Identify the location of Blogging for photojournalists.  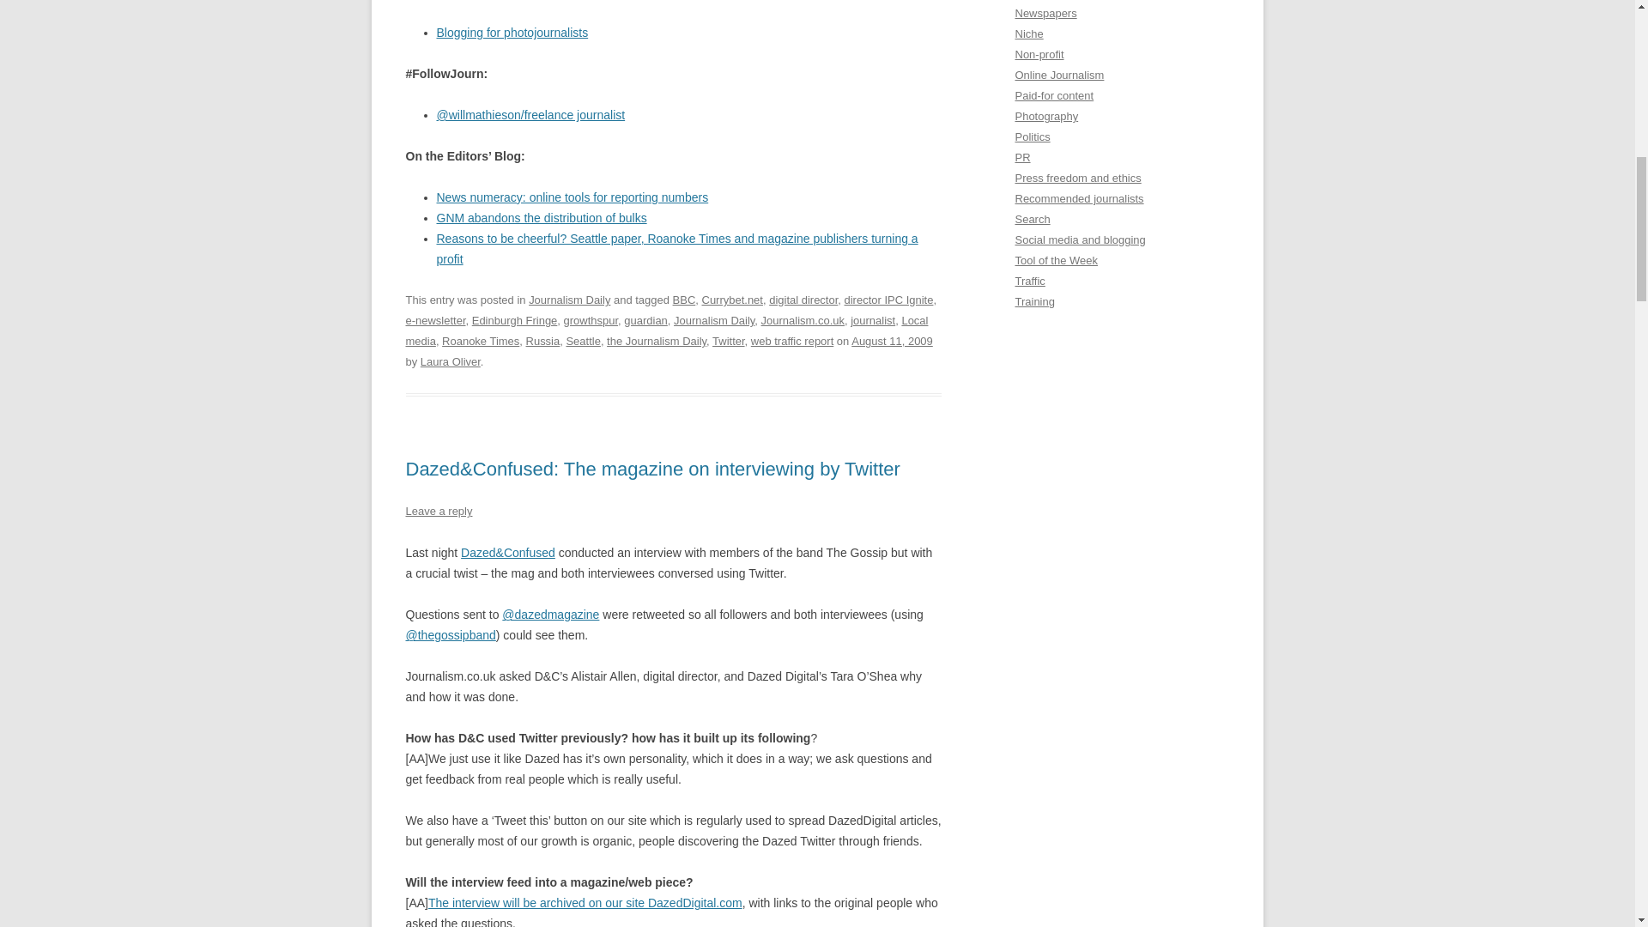
(512, 33).